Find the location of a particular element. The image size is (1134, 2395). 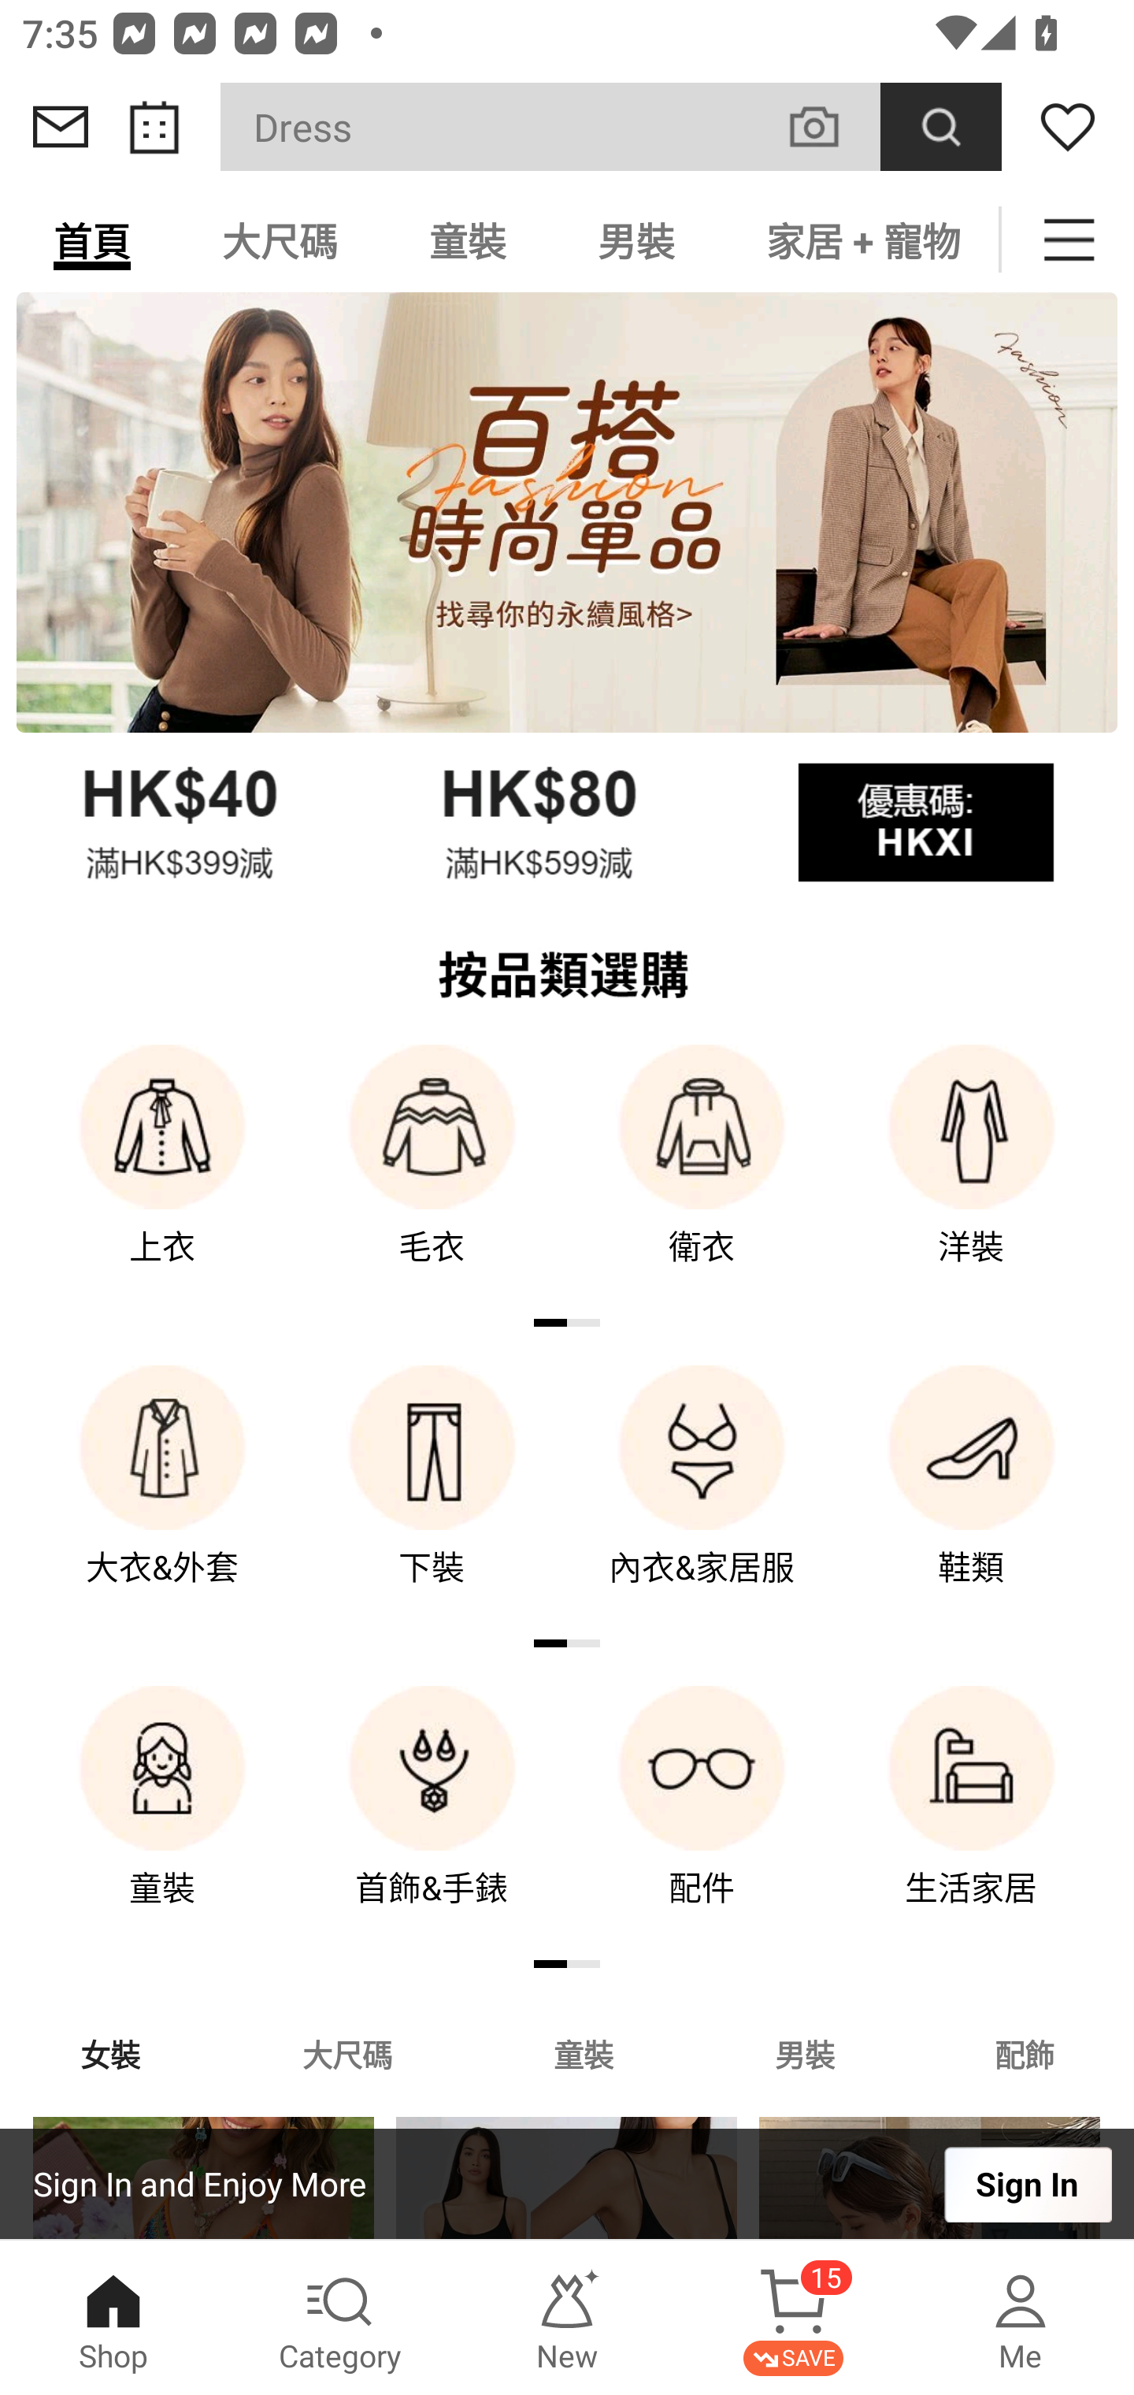

家居 + 寵物 is located at coordinates (860, 239).